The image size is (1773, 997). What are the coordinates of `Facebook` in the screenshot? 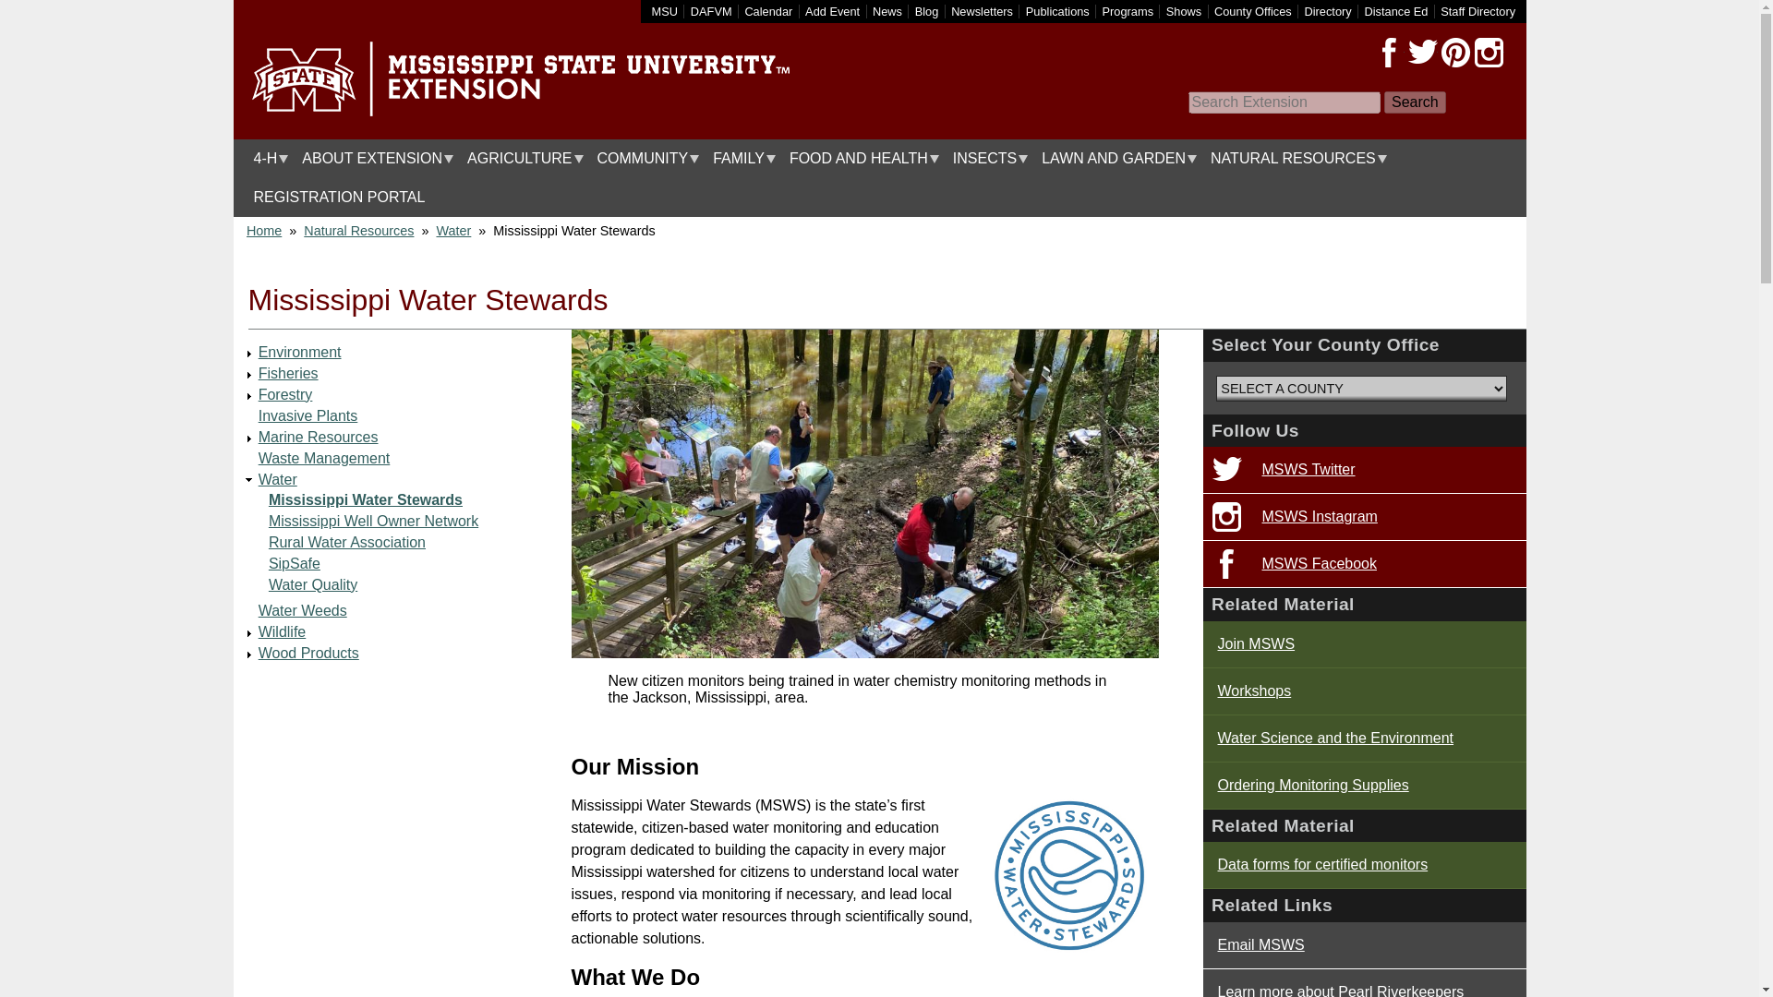 It's located at (1389, 53).